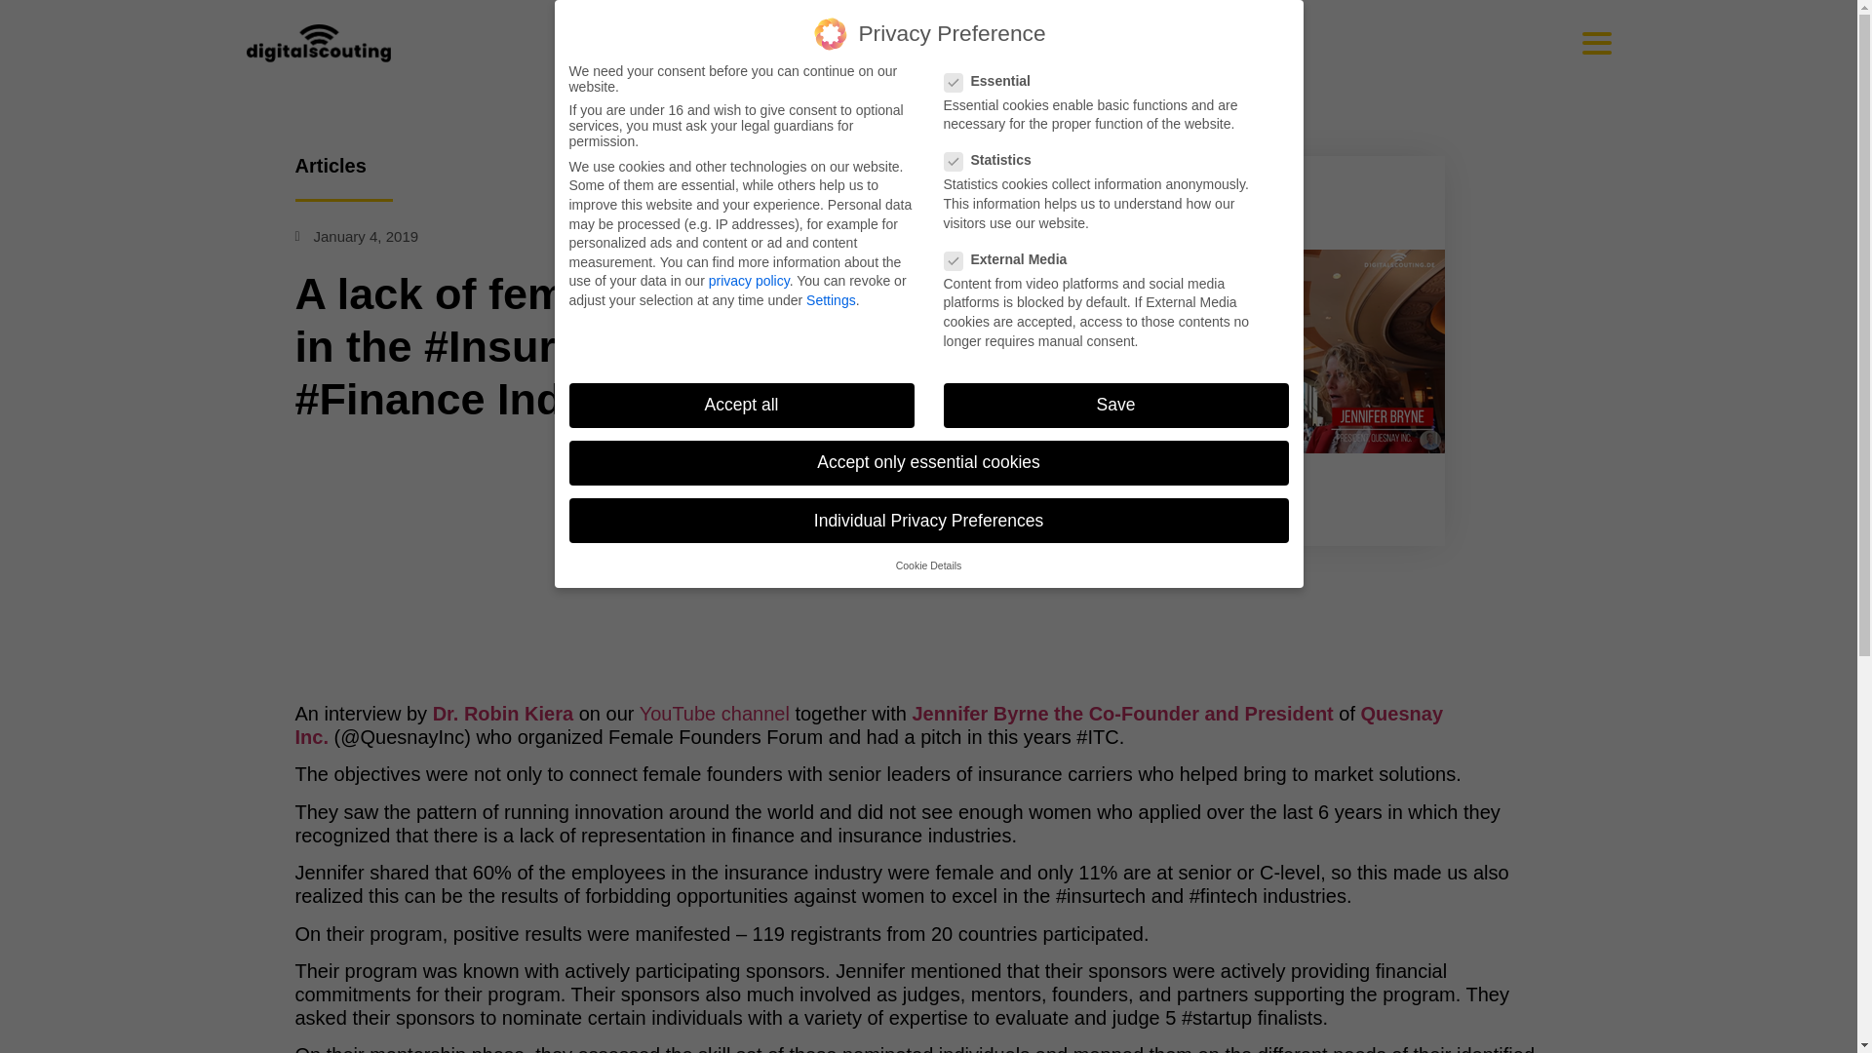 The width and height of the screenshot is (1872, 1053). I want to click on Save, so click(1115, 406).